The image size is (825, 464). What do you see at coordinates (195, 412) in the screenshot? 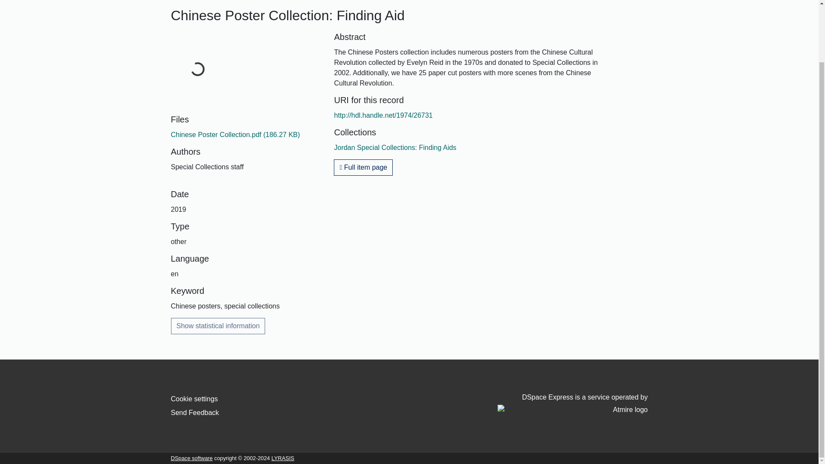
I see `Send Feedback` at bounding box center [195, 412].